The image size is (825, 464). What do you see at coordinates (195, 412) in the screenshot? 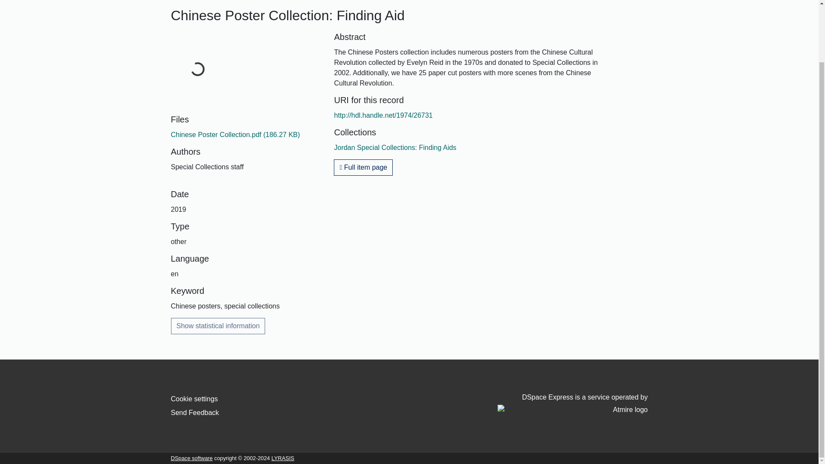
I see `Send Feedback` at bounding box center [195, 412].